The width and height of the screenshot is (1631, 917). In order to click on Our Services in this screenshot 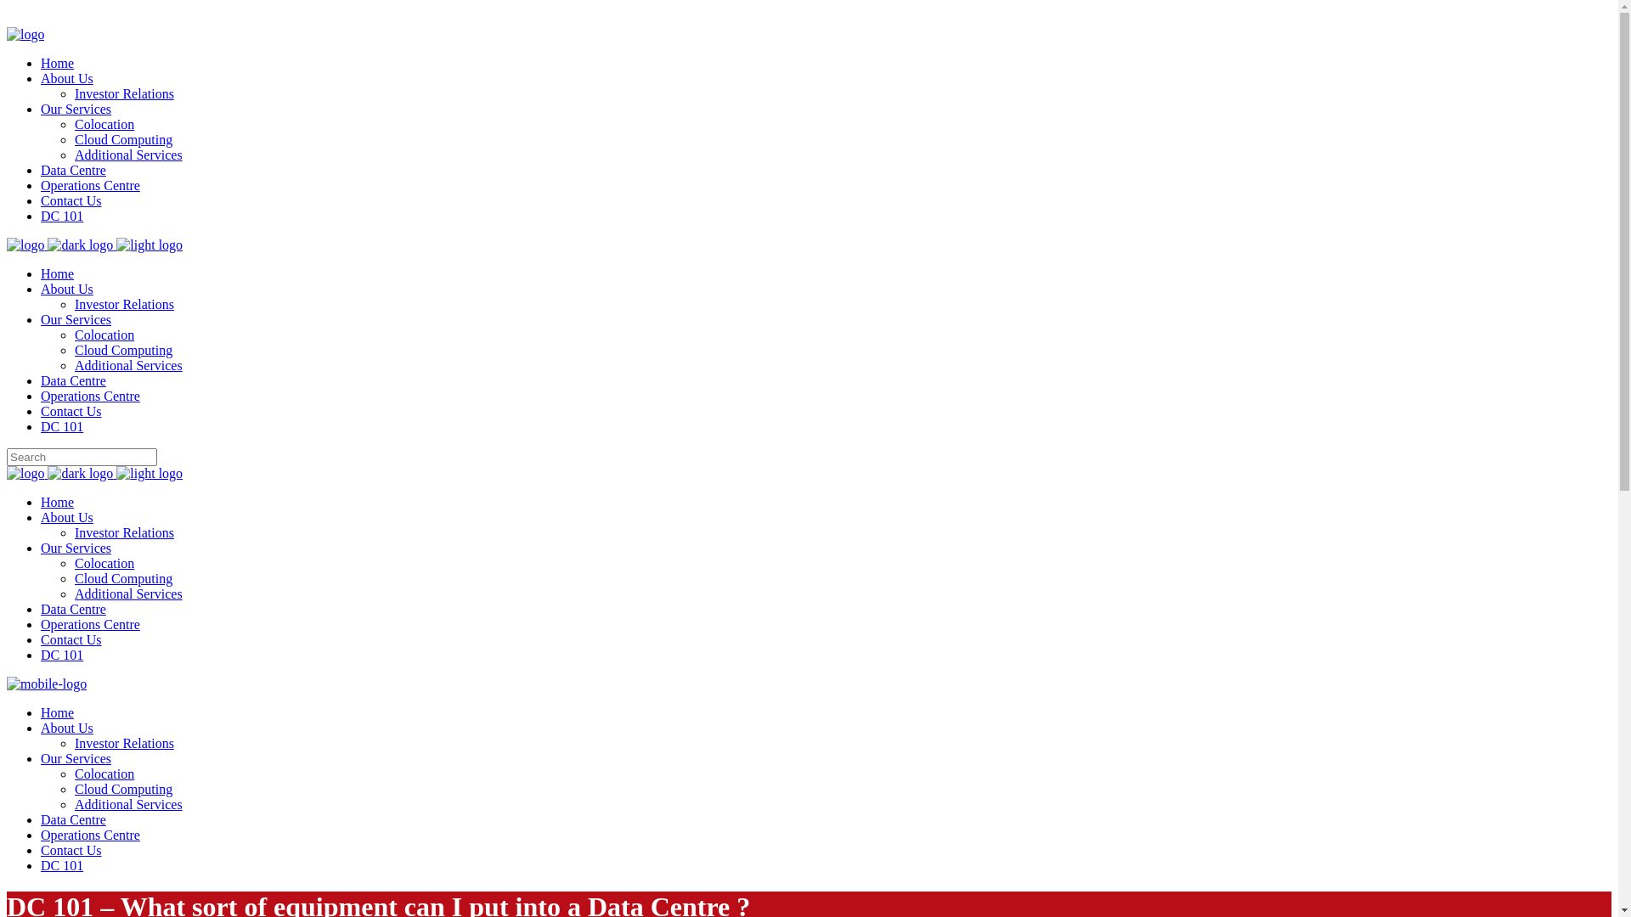, I will do `click(76, 549)`.